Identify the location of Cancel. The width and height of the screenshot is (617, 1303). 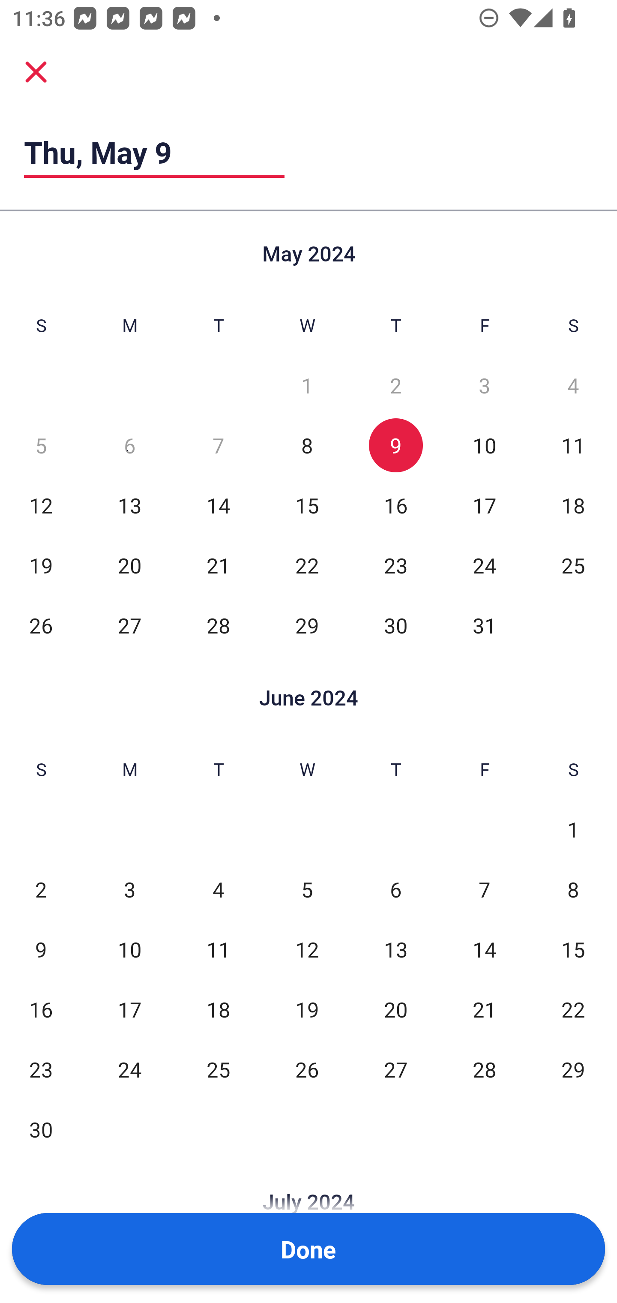
(36, 71).